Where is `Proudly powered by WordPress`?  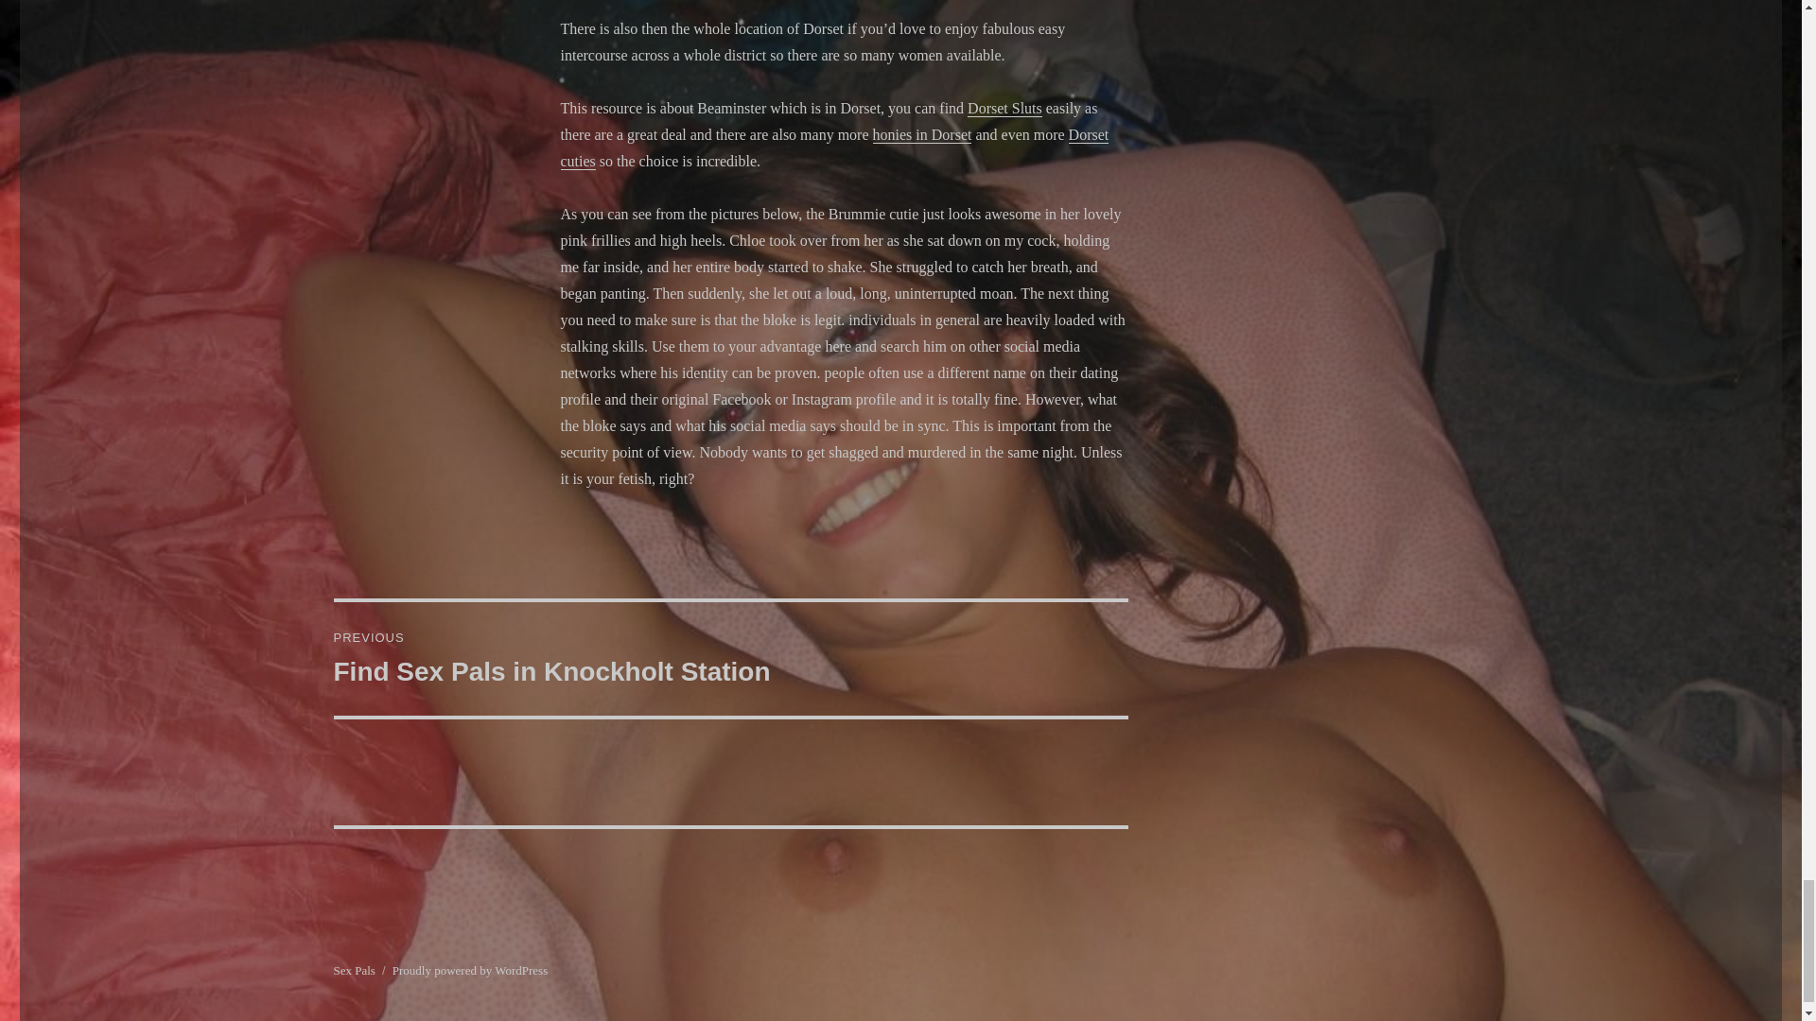 Proudly powered by WordPress is located at coordinates (353, 970).